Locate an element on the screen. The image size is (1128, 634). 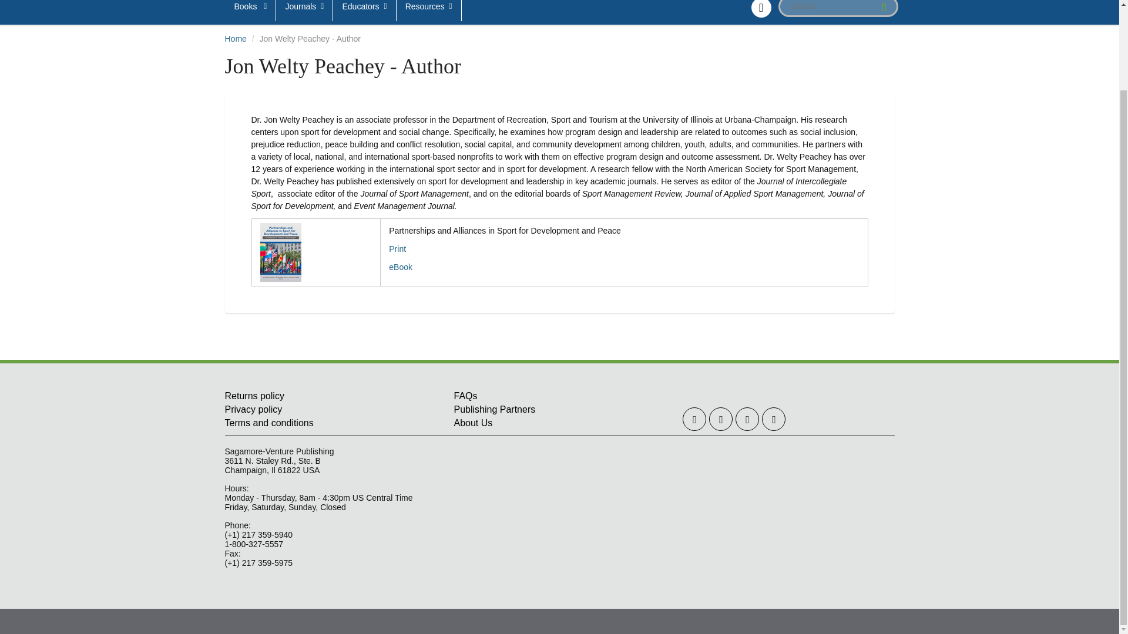
Instagram is located at coordinates (747, 419).